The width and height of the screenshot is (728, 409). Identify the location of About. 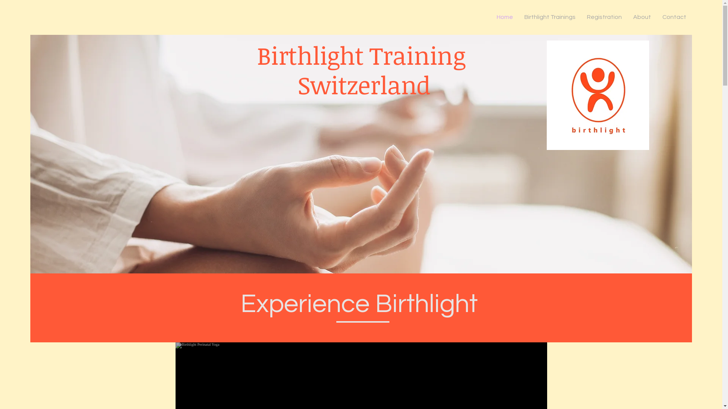
(642, 17).